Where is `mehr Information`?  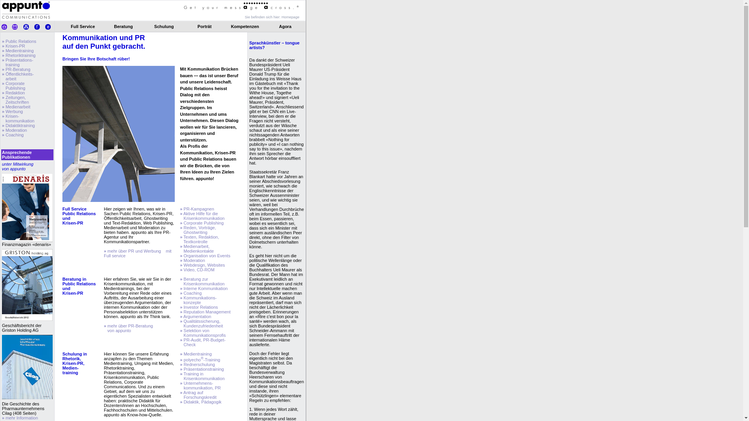
mehr Information is located at coordinates (21, 418).